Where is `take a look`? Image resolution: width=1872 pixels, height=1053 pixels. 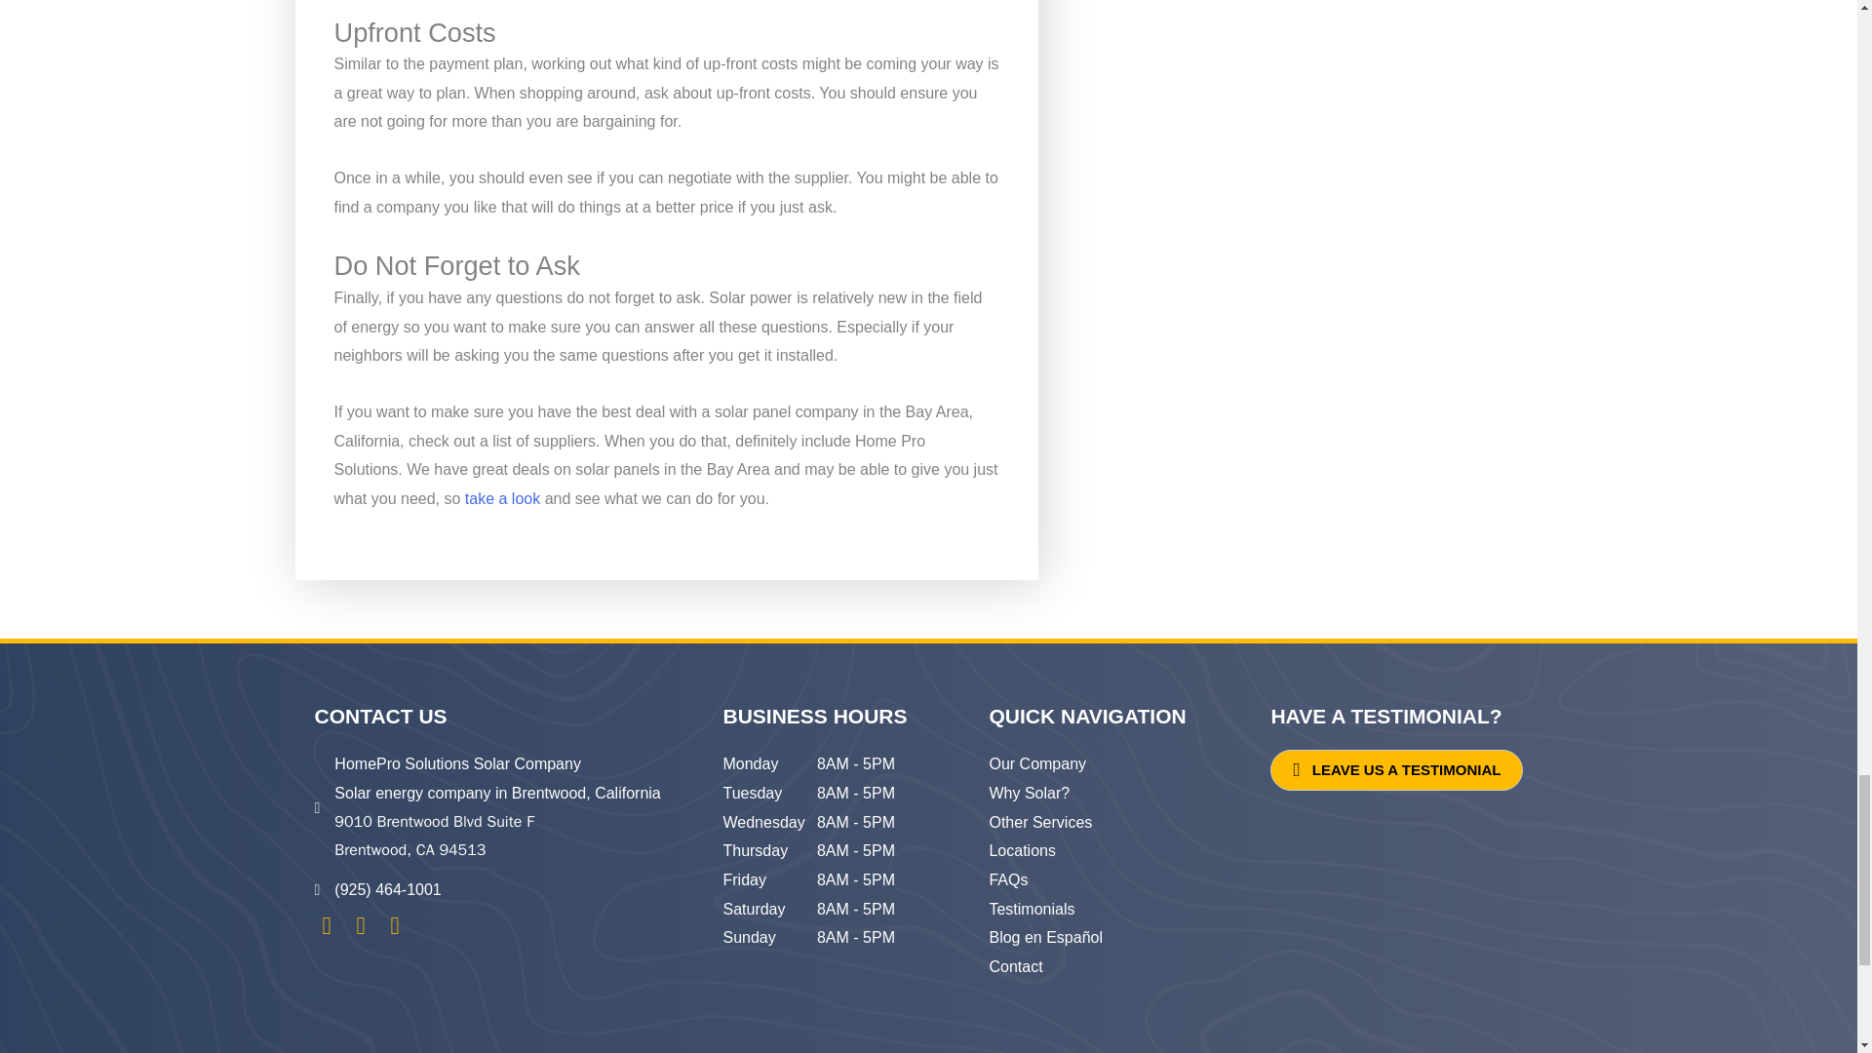 take a look is located at coordinates (502, 498).